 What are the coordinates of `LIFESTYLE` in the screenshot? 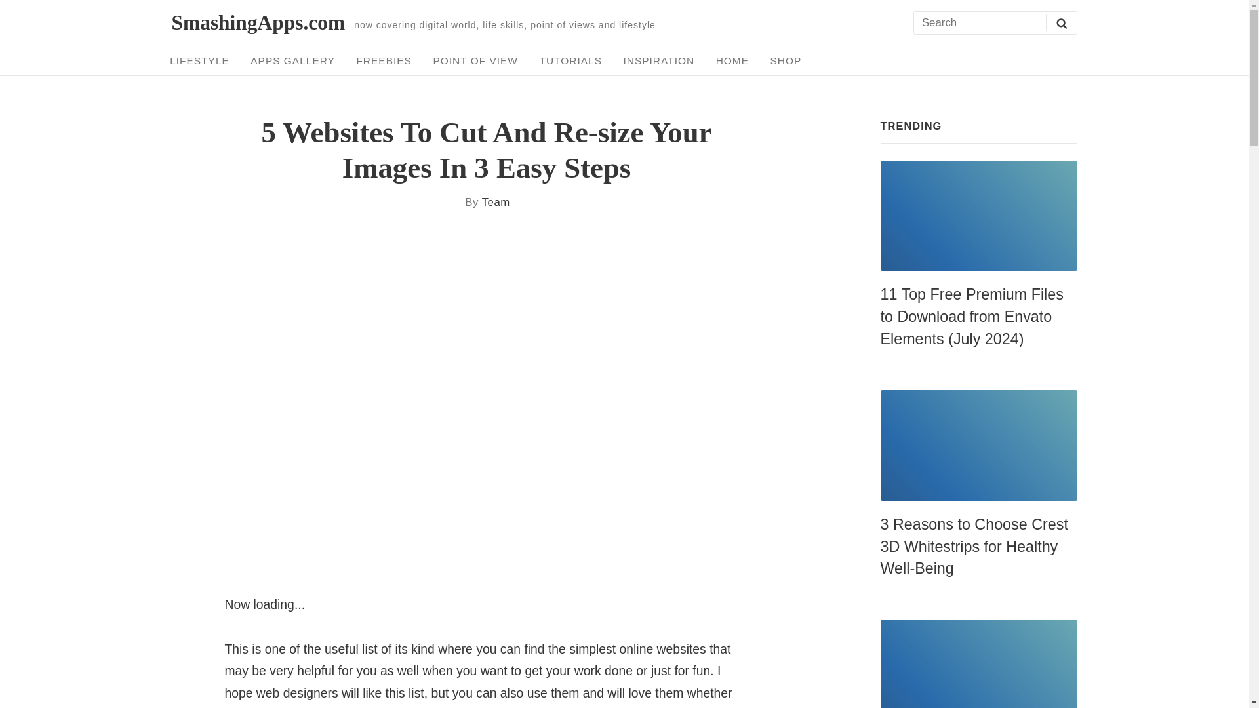 It's located at (199, 60).